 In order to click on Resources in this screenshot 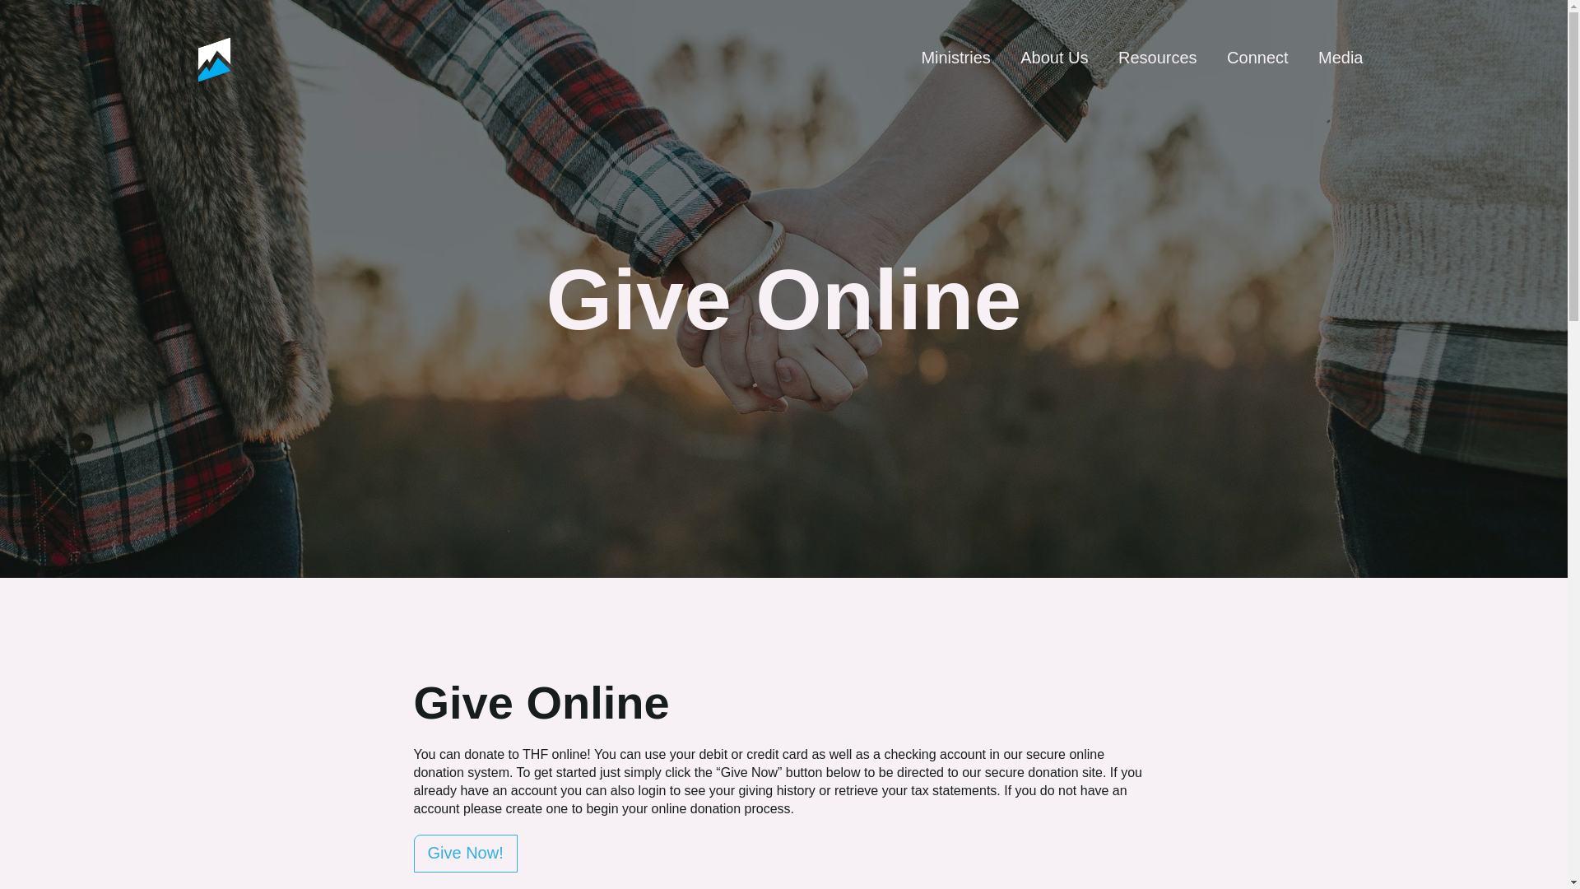, I will do `click(1157, 58)`.